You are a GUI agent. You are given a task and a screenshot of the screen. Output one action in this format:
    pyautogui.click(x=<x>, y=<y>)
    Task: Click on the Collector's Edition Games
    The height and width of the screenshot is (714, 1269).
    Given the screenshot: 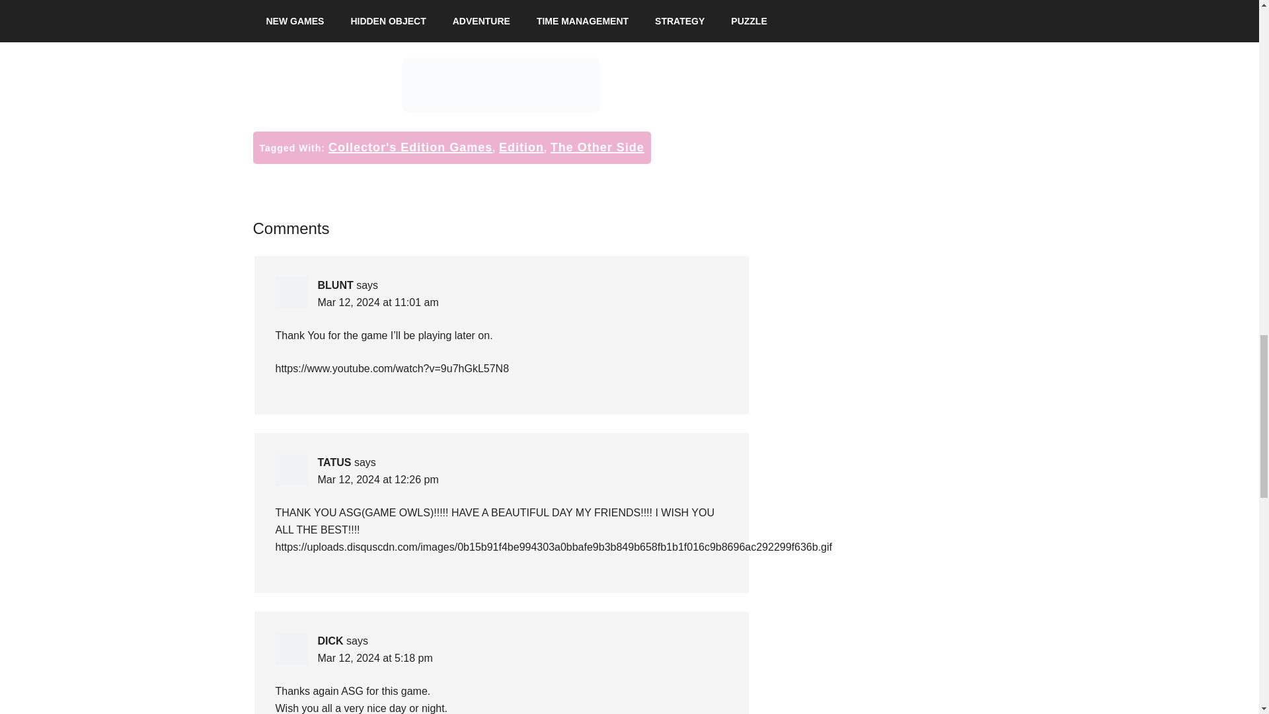 What is the action you would take?
    pyautogui.click(x=410, y=147)
    